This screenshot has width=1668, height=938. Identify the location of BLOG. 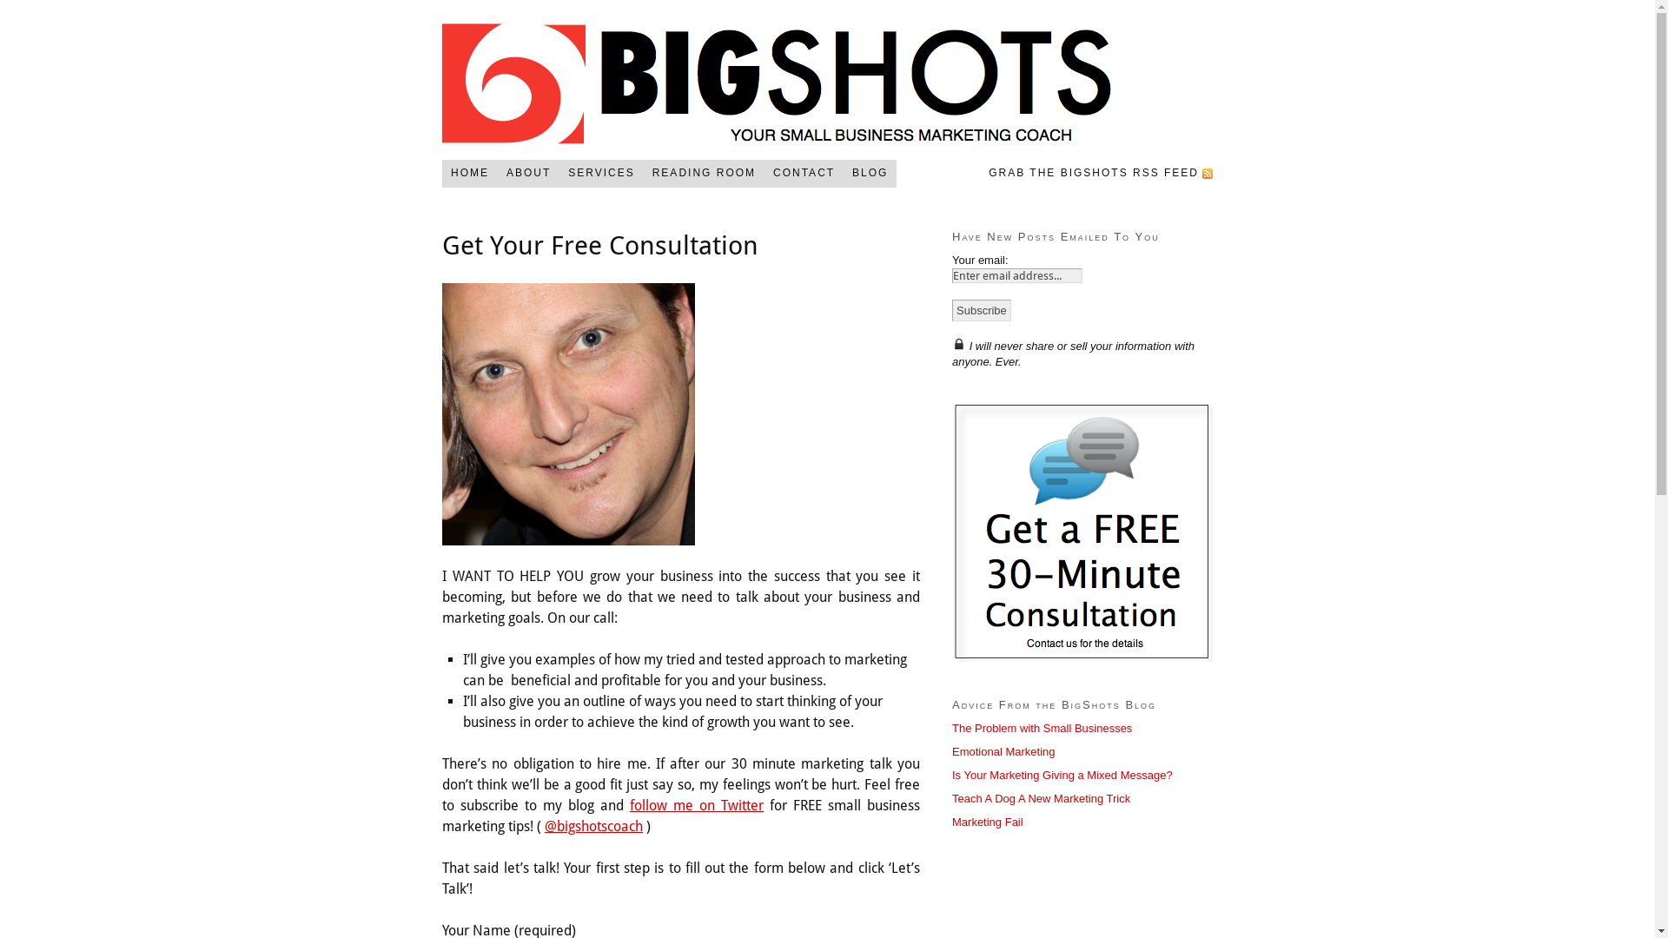
(870, 174).